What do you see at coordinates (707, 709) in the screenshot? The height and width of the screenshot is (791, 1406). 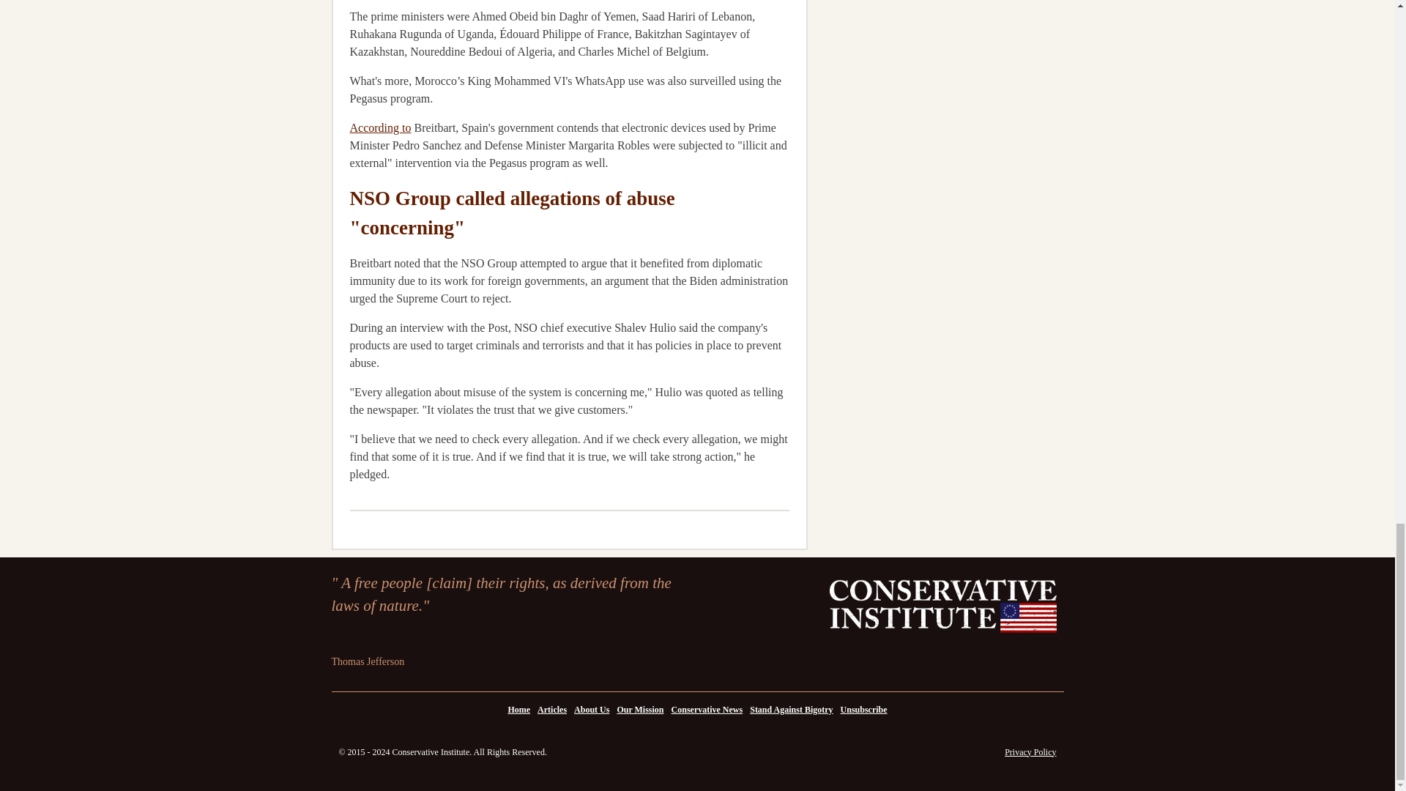 I see `Conservative News` at bounding box center [707, 709].